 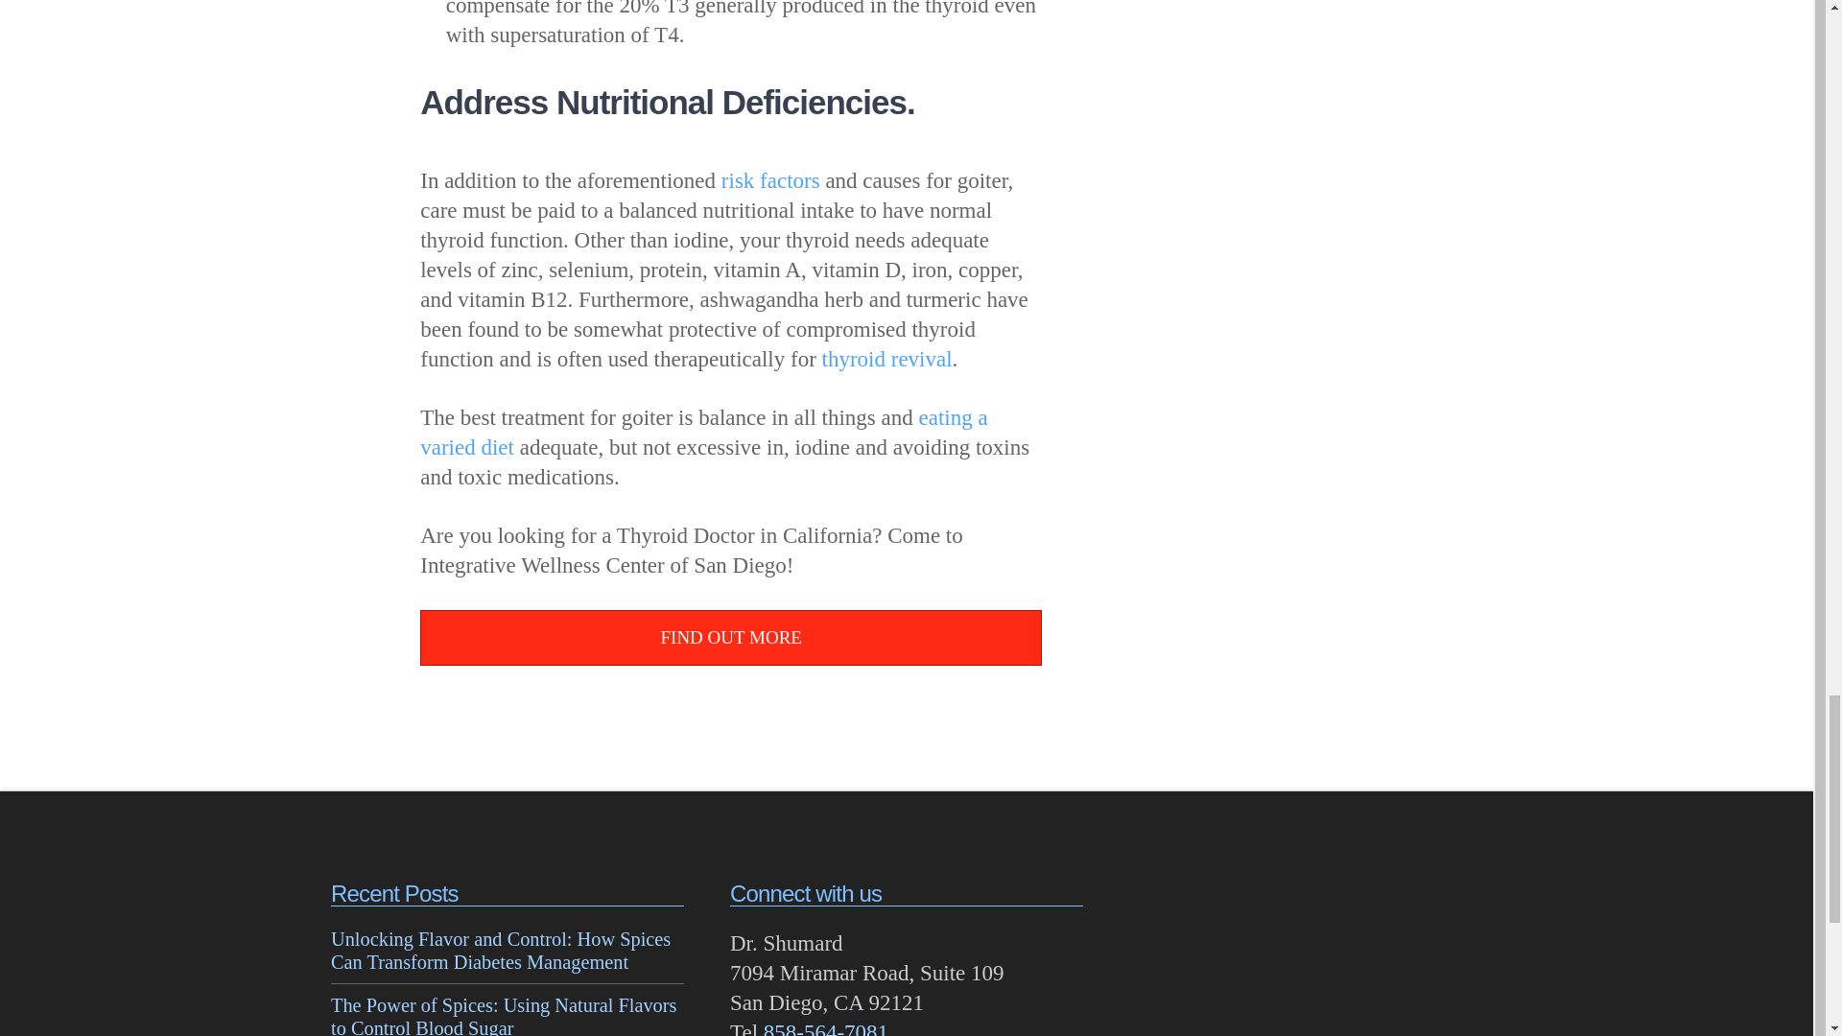 What do you see at coordinates (703, 433) in the screenshot?
I see `eating a varied diet` at bounding box center [703, 433].